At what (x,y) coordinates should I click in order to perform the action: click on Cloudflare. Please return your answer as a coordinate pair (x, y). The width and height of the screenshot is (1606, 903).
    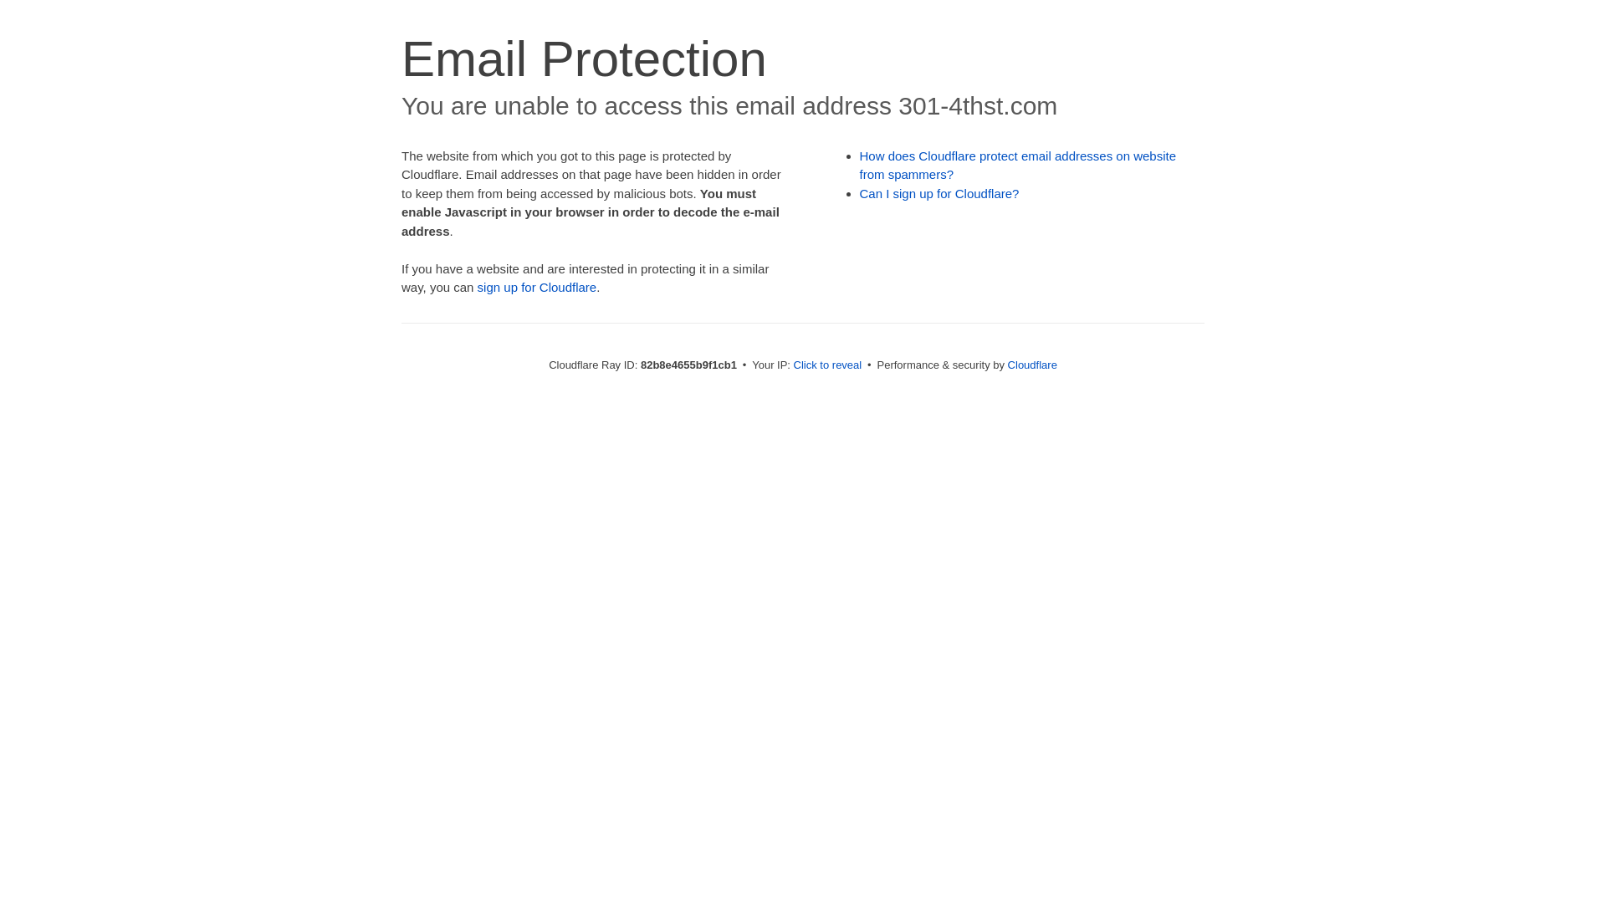
    Looking at the image, I should click on (1032, 365).